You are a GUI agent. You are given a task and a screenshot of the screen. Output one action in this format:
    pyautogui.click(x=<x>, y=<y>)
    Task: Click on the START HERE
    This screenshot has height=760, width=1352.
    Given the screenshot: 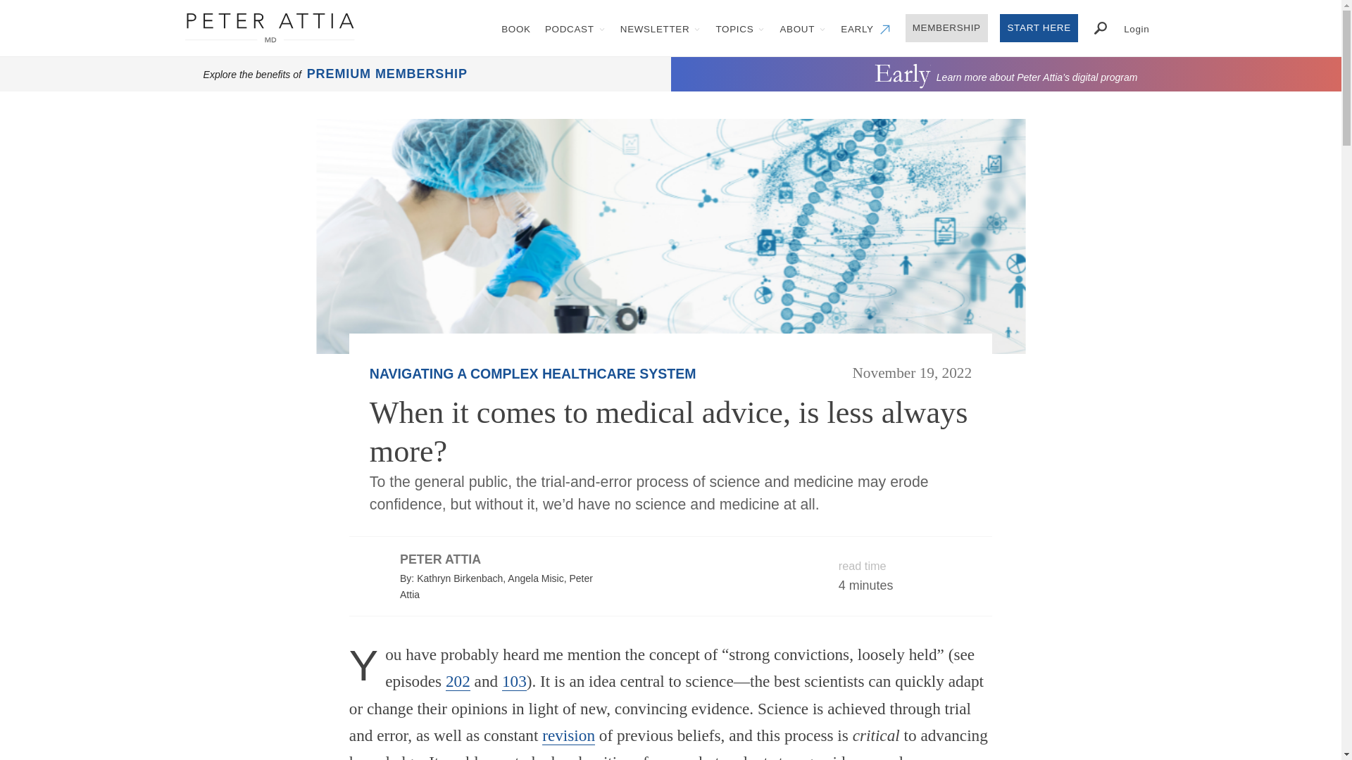 What is the action you would take?
    pyautogui.click(x=1039, y=28)
    